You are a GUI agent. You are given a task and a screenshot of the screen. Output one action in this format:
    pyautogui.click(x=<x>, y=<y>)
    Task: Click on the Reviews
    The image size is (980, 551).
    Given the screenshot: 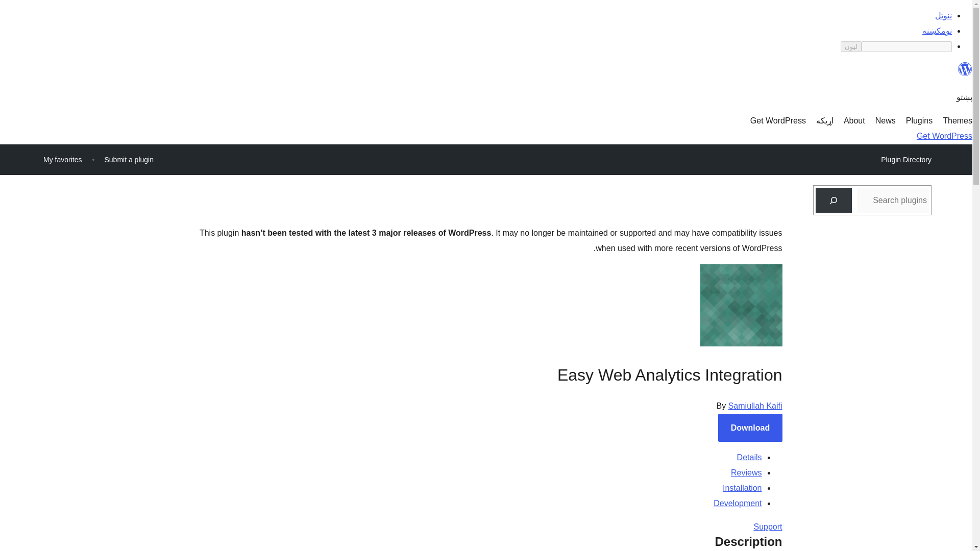 What is the action you would take?
    pyautogui.click(x=746, y=472)
    